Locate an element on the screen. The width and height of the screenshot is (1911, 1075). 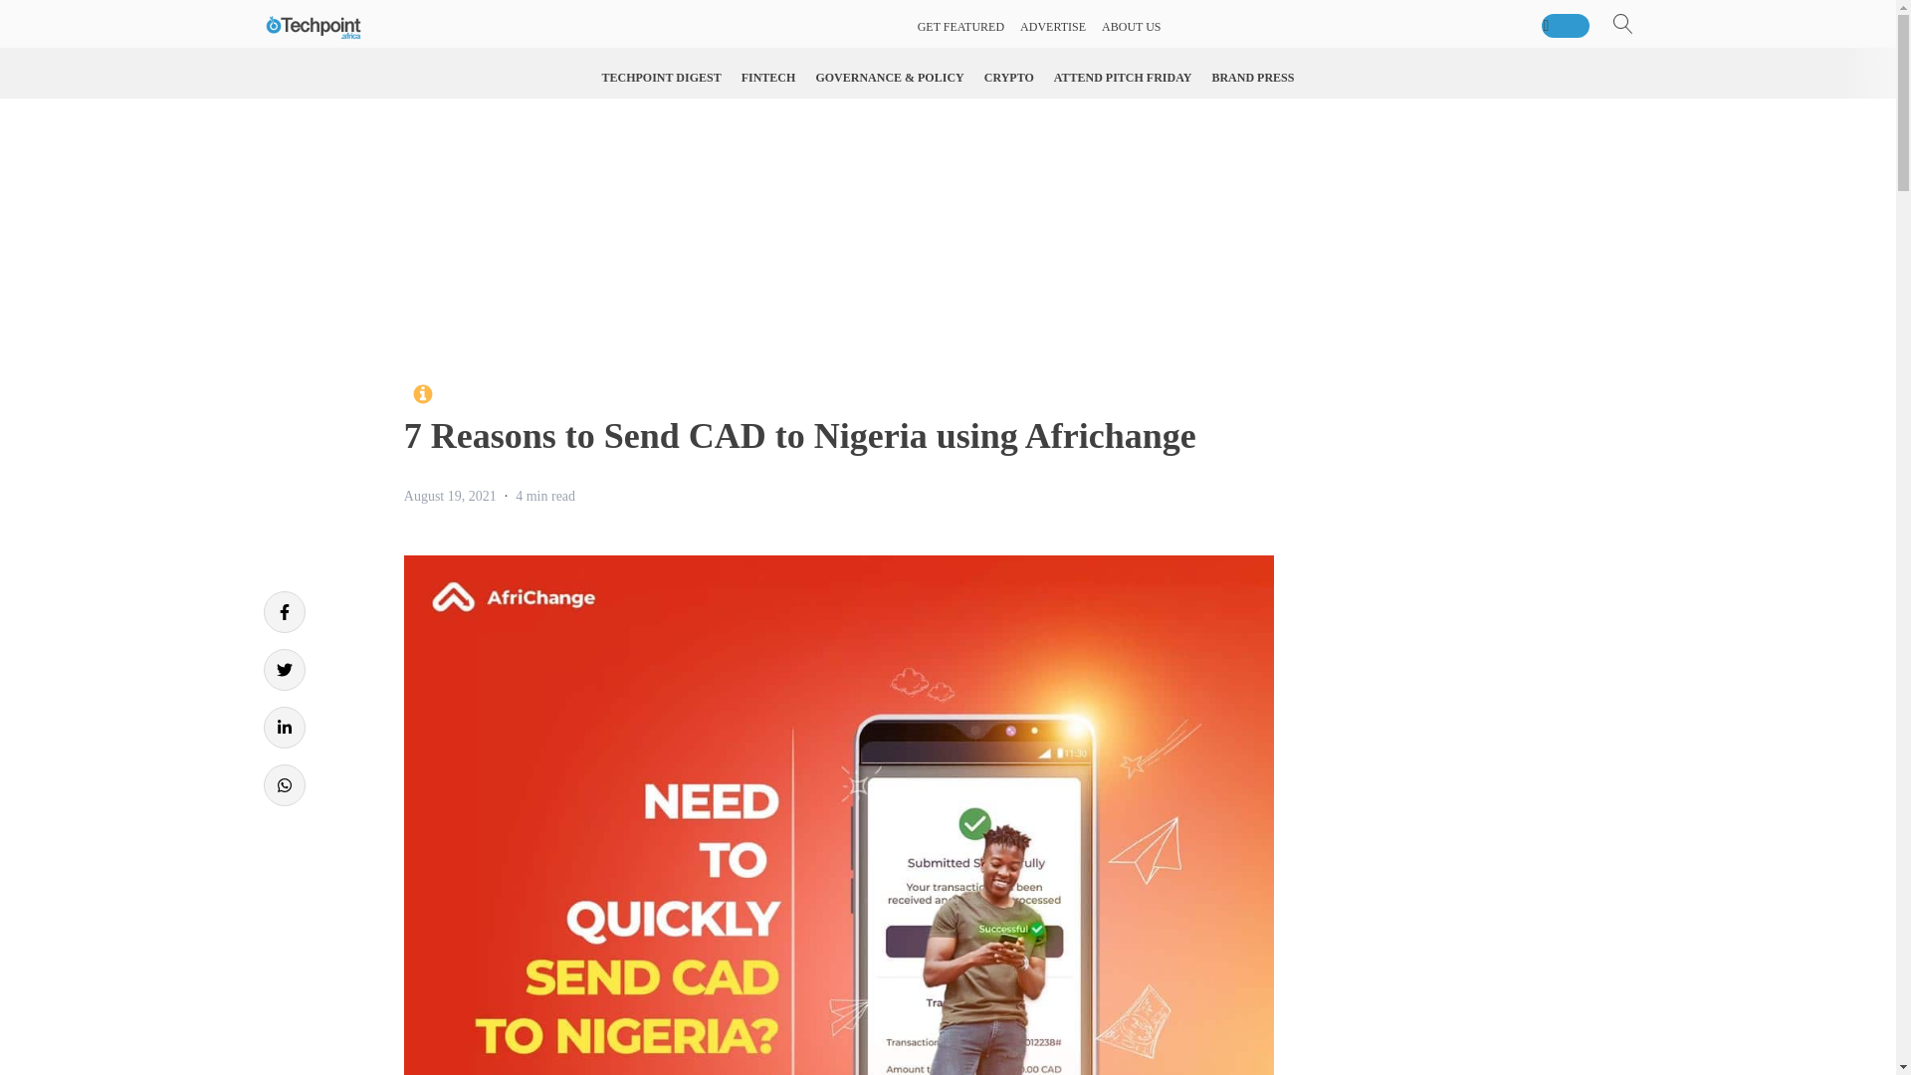
Share on Whatsapp is located at coordinates (283, 784).